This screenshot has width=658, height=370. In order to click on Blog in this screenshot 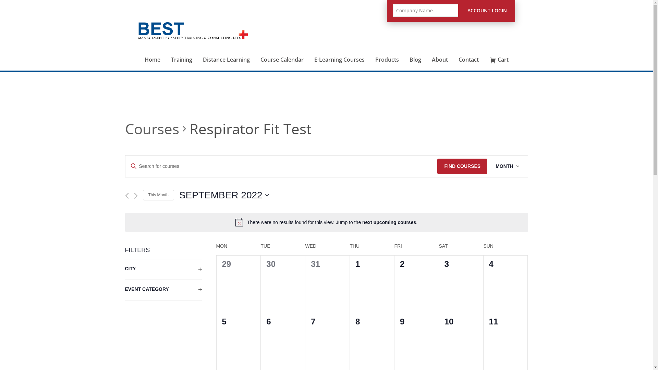, I will do `click(415, 53)`.